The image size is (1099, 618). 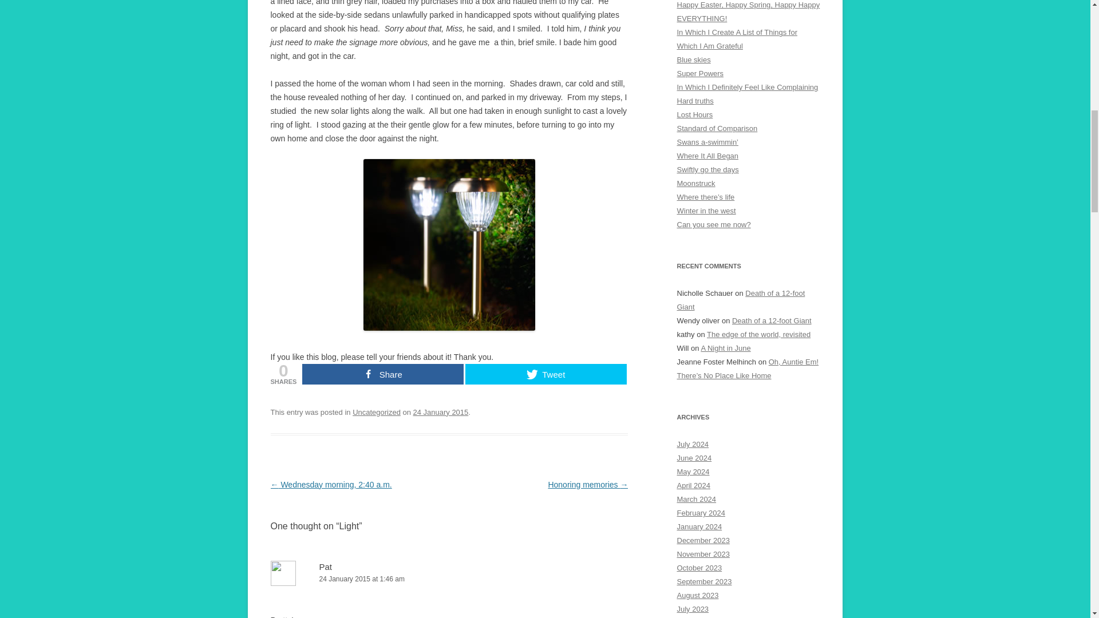 What do you see at coordinates (545, 374) in the screenshot?
I see `Tweet` at bounding box center [545, 374].